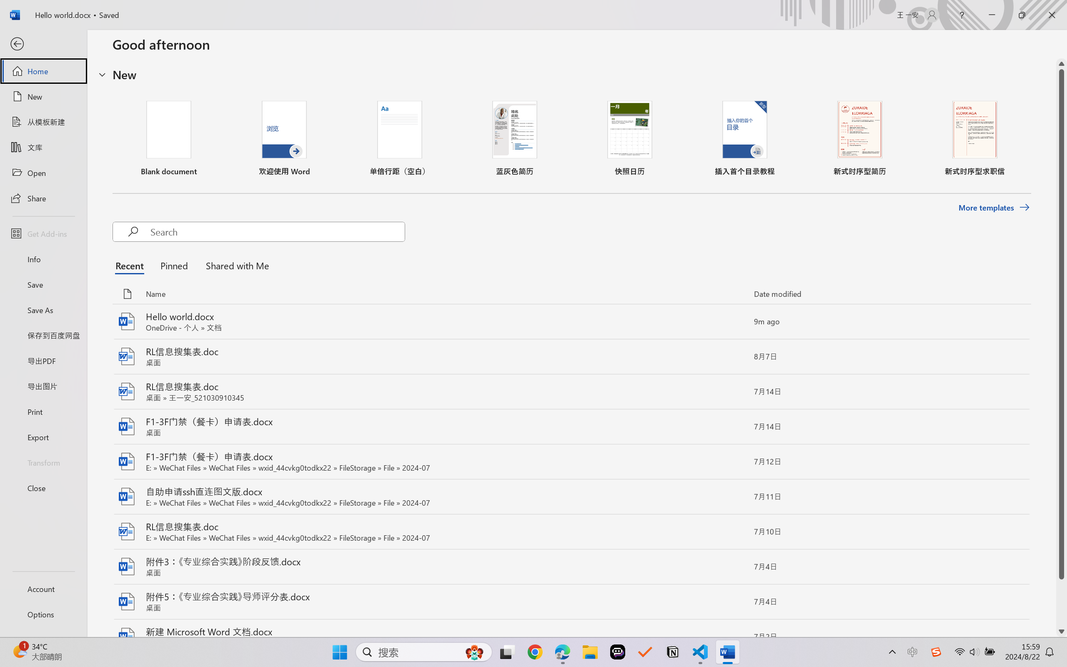 The image size is (1067, 667). What do you see at coordinates (168, 138) in the screenshot?
I see `Blank document` at bounding box center [168, 138].